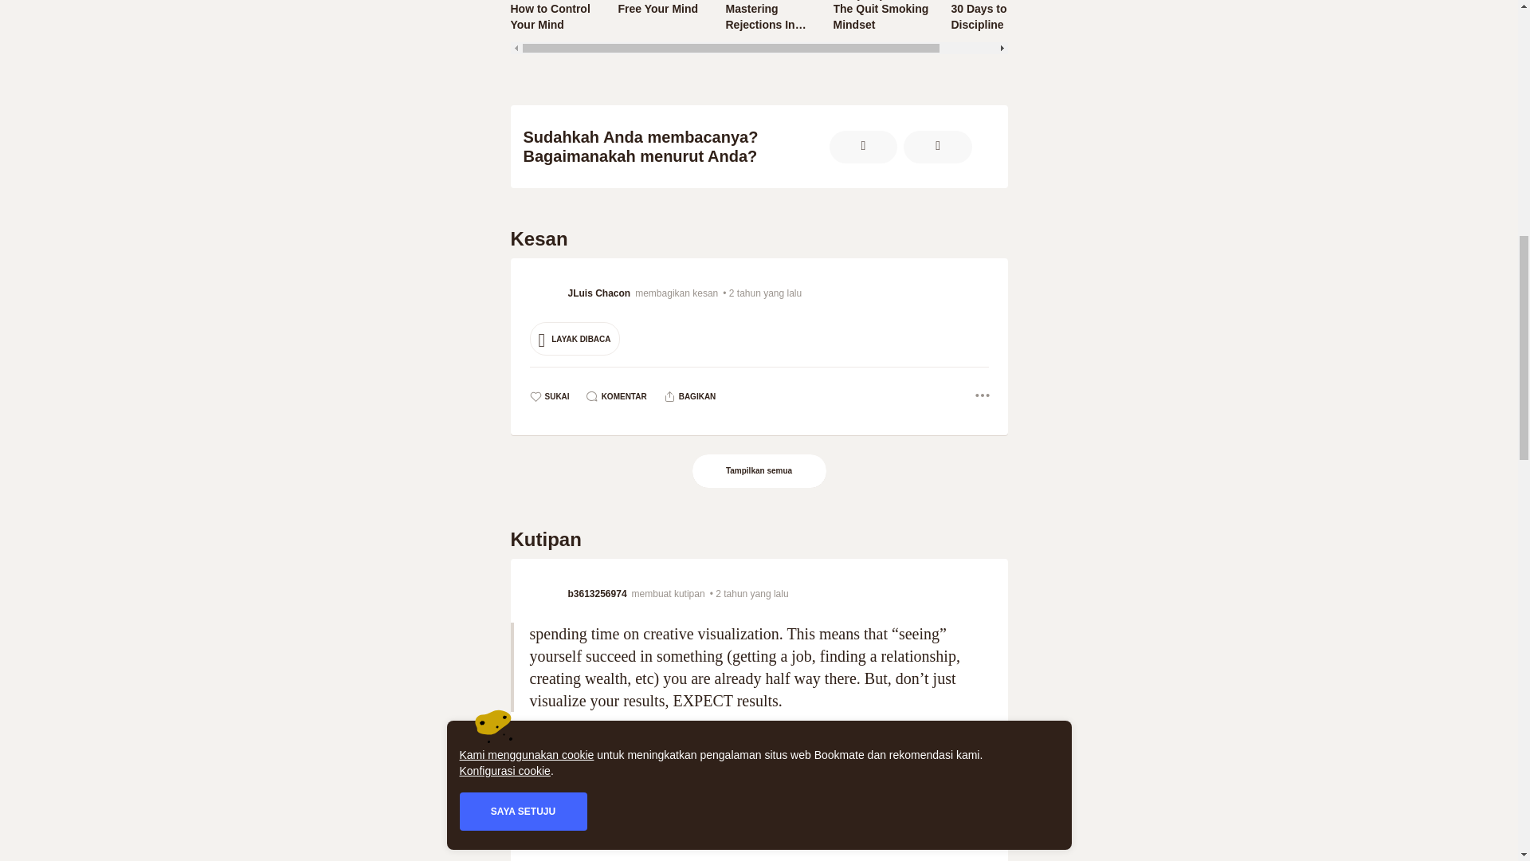  I want to click on Free Your Mind, so click(883, 16).